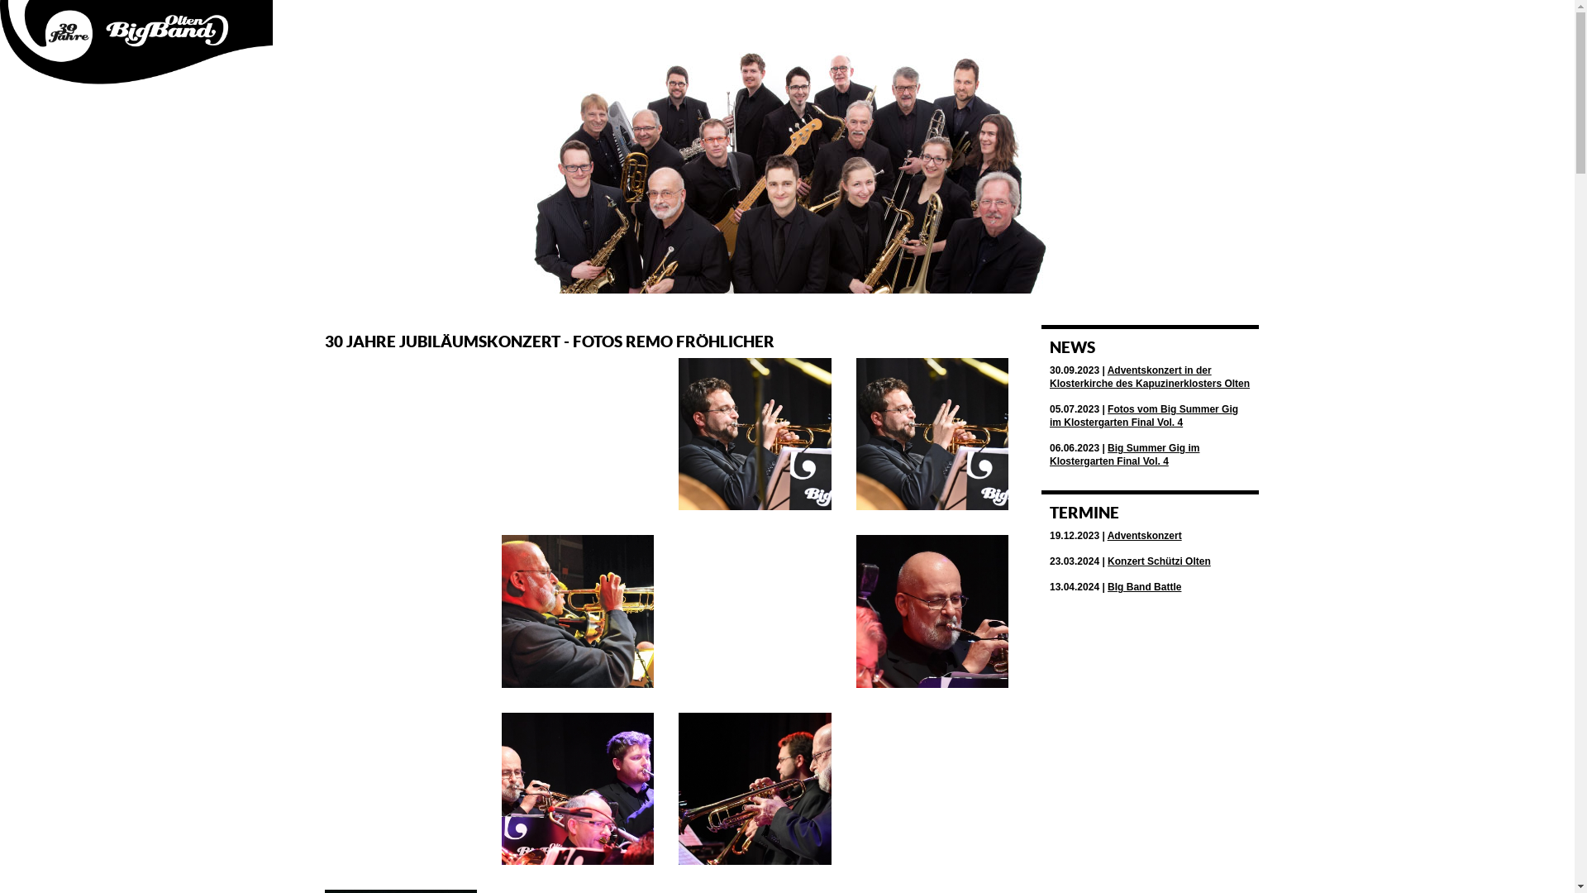  Describe the element at coordinates (1124, 455) in the screenshot. I see `Big Summer Gig im Klostergarten Final Vol. 4` at that location.